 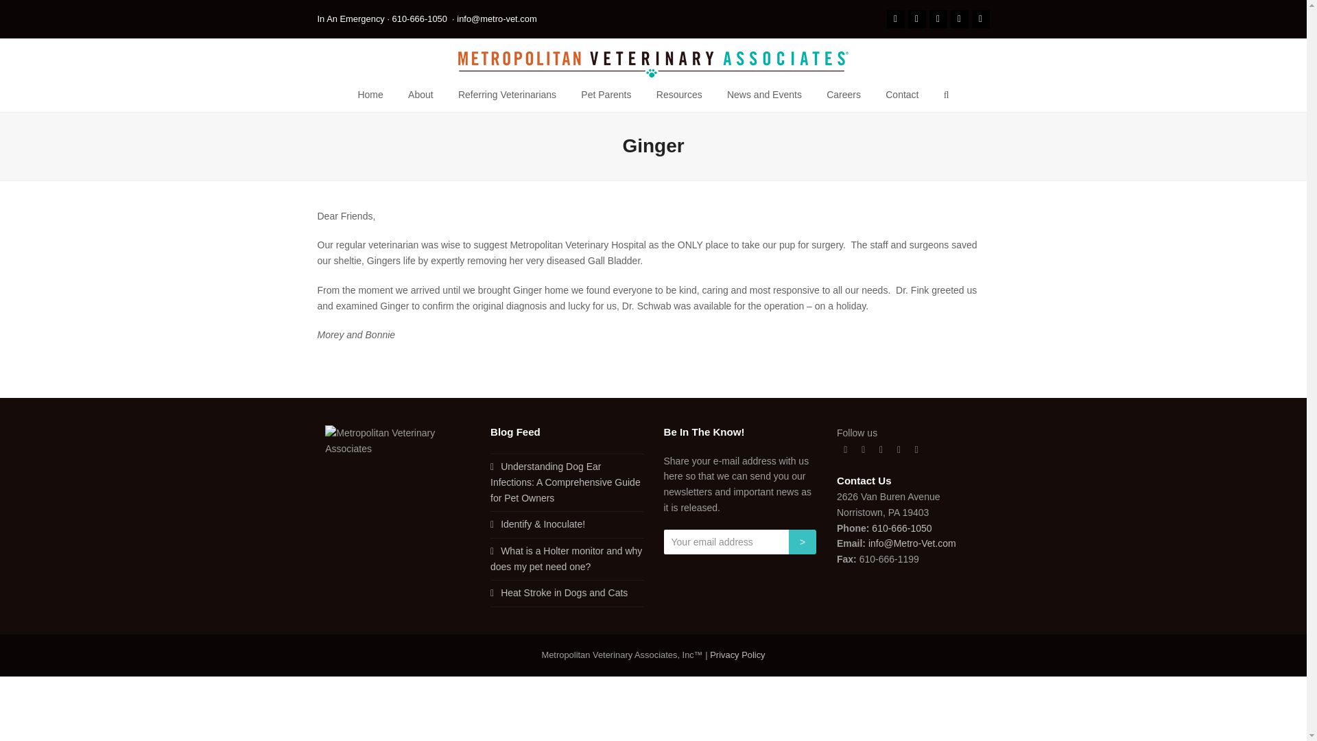 What do you see at coordinates (863, 449) in the screenshot?
I see `Facebook` at bounding box center [863, 449].